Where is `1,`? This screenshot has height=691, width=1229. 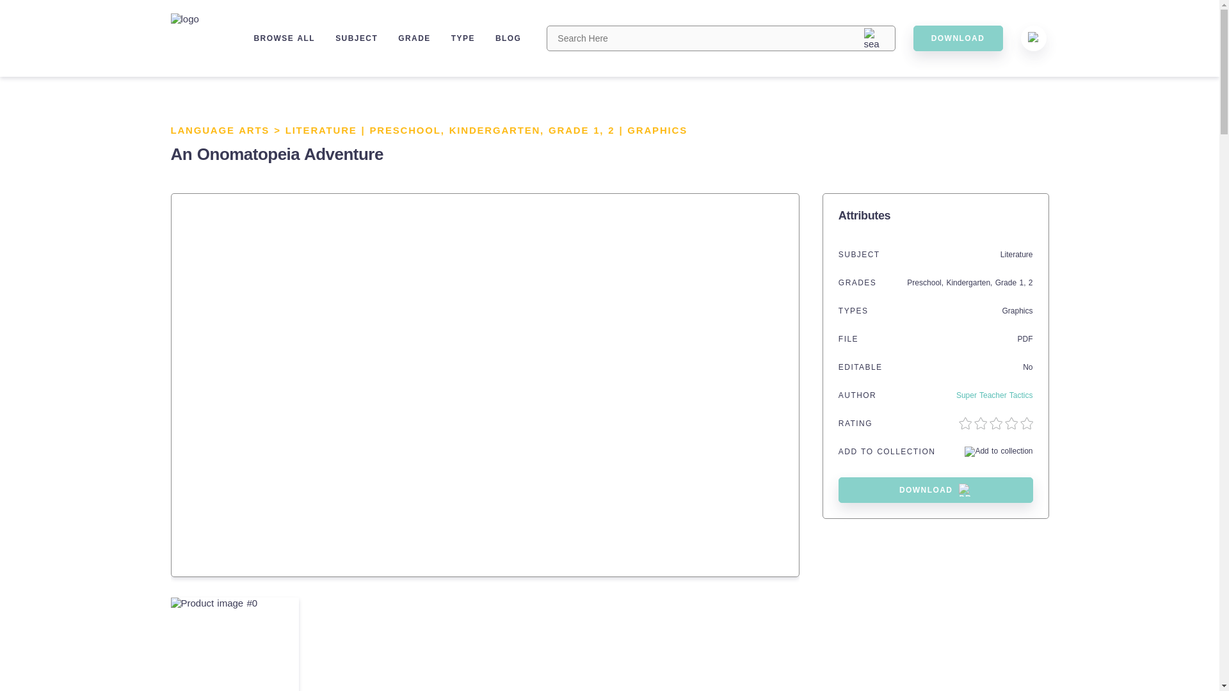
1, is located at coordinates (1023, 283).